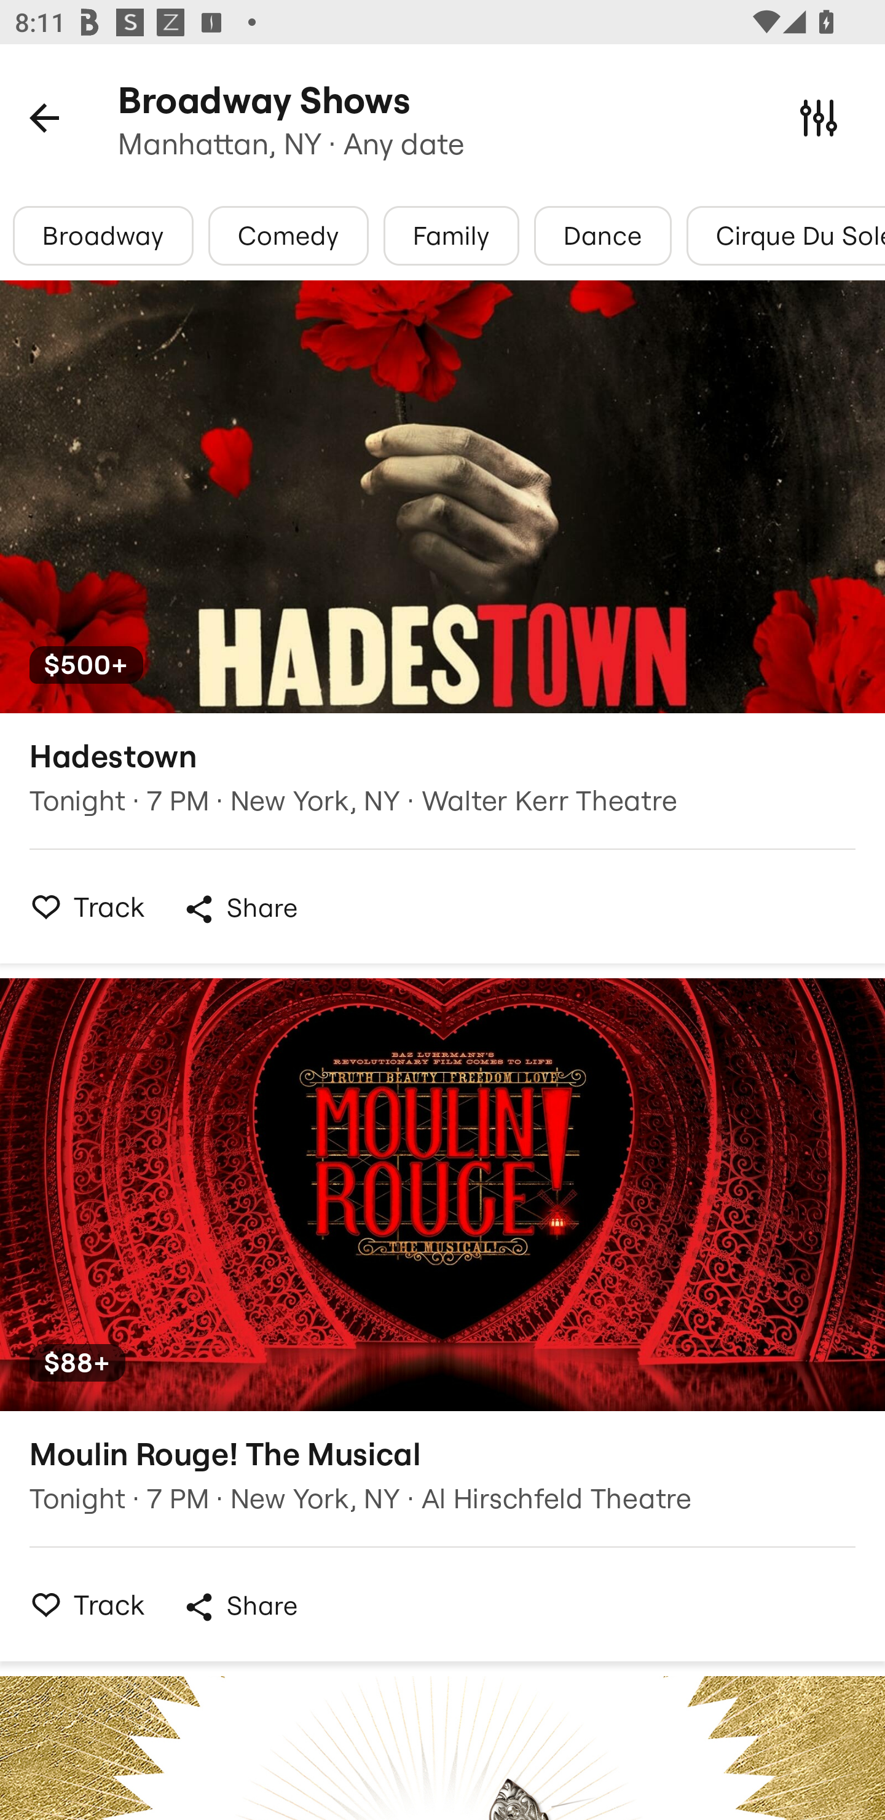 The image size is (885, 1820). Describe the element at coordinates (288, 235) in the screenshot. I see `Comedy` at that location.